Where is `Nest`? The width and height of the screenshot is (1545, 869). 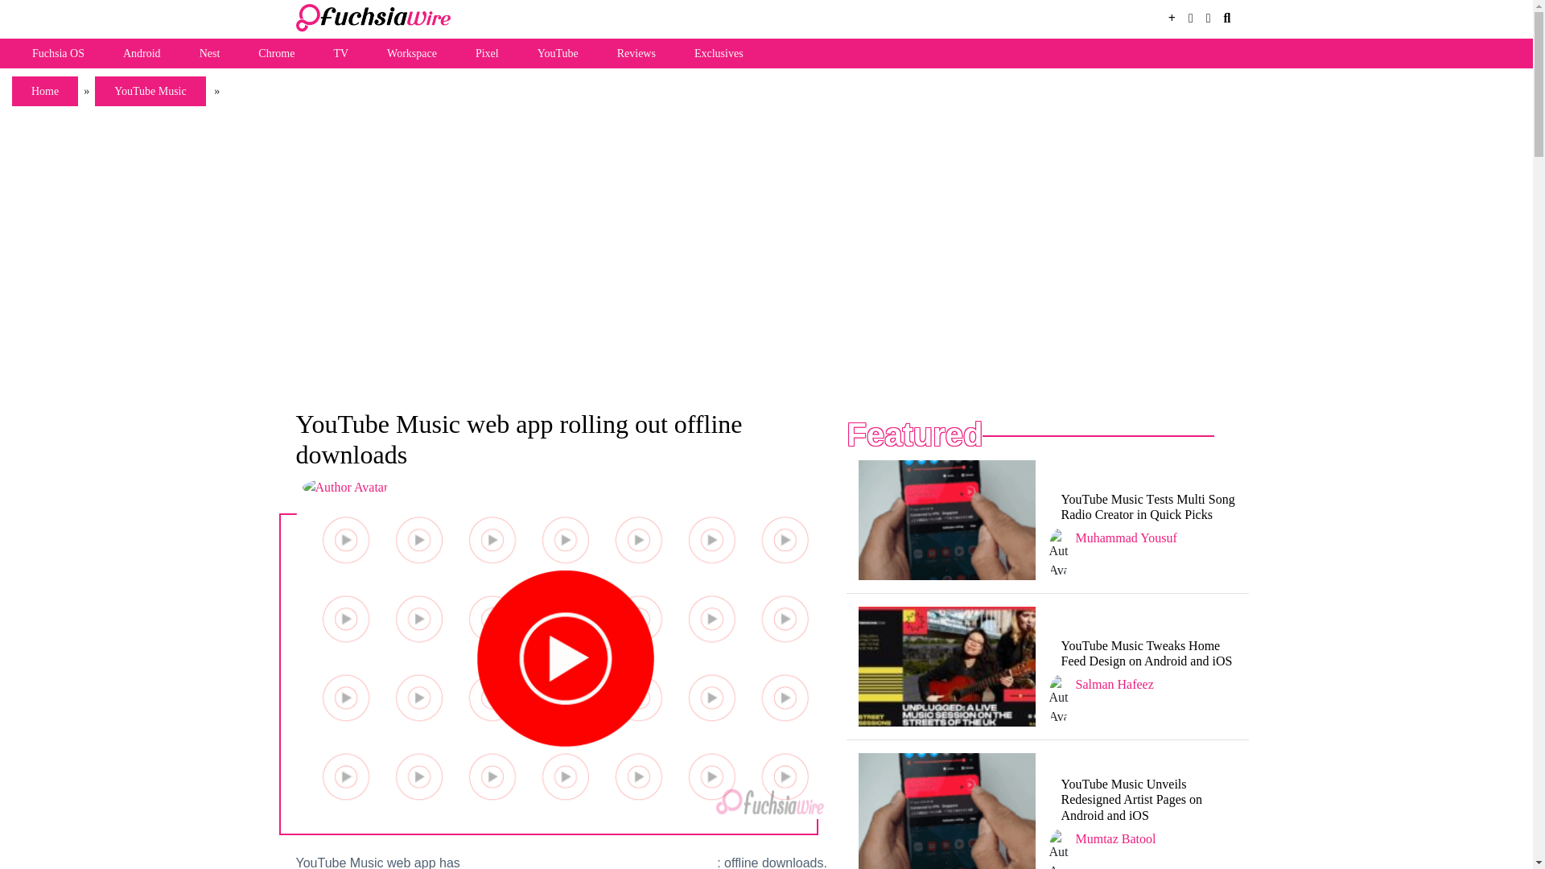 Nest is located at coordinates (209, 53).